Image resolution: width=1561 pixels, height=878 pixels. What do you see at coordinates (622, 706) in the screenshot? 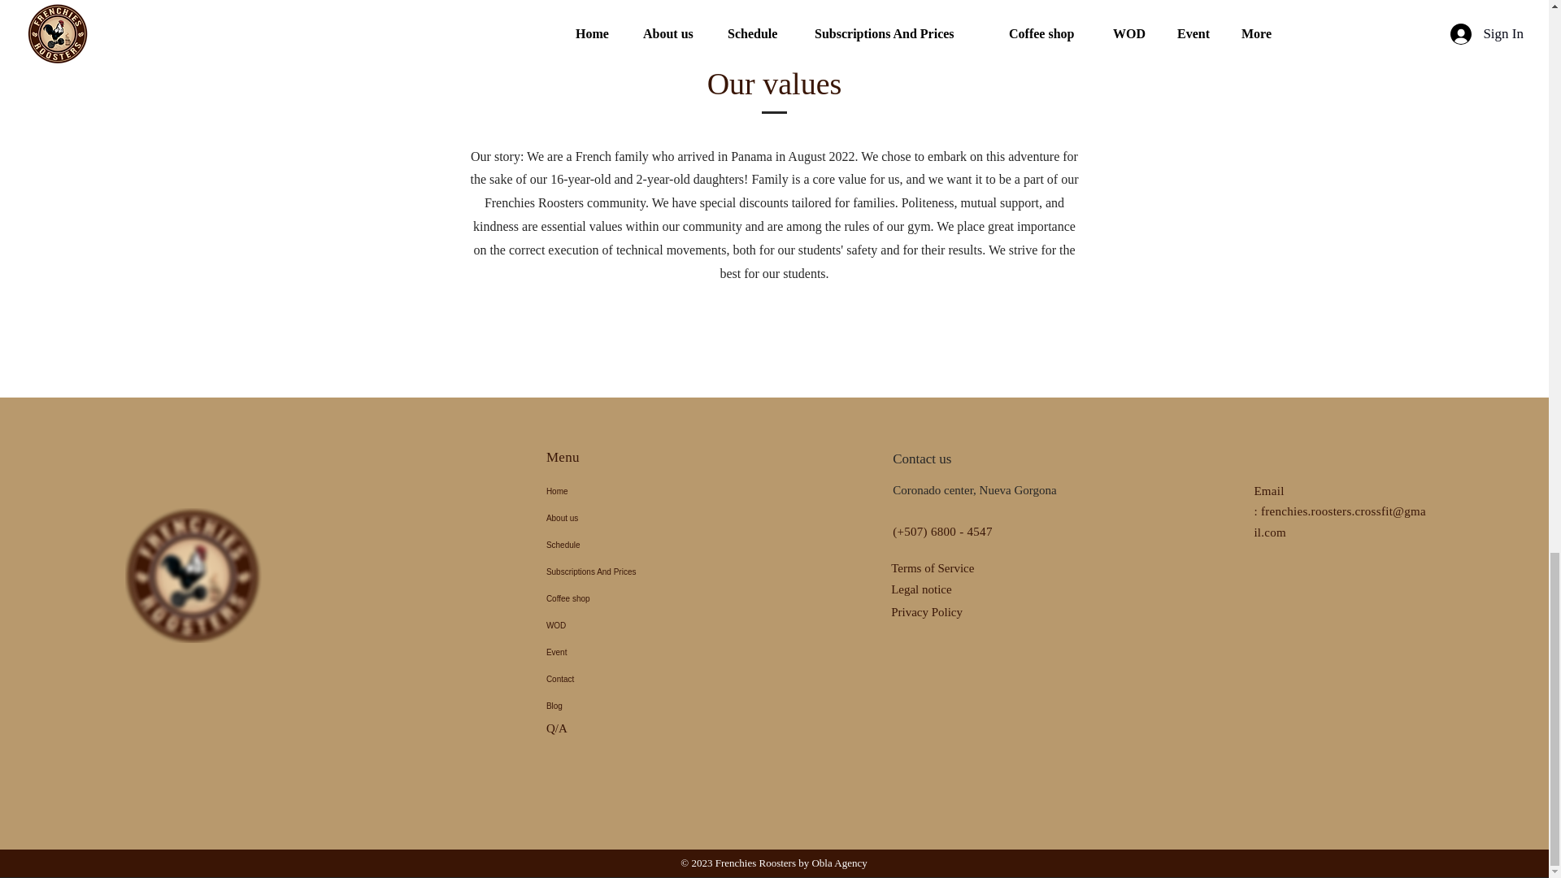
I see `Blog` at bounding box center [622, 706].